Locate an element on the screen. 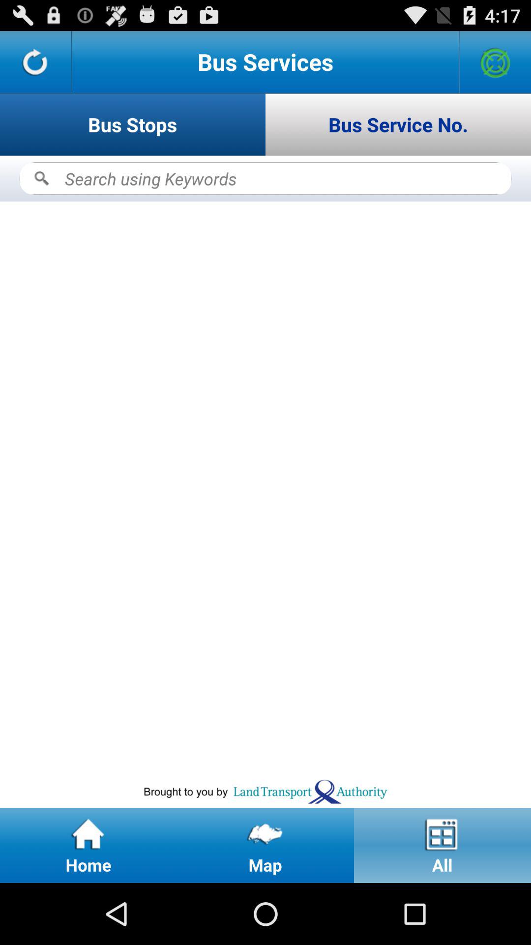  search keywords is located at coordinates (265, 179).